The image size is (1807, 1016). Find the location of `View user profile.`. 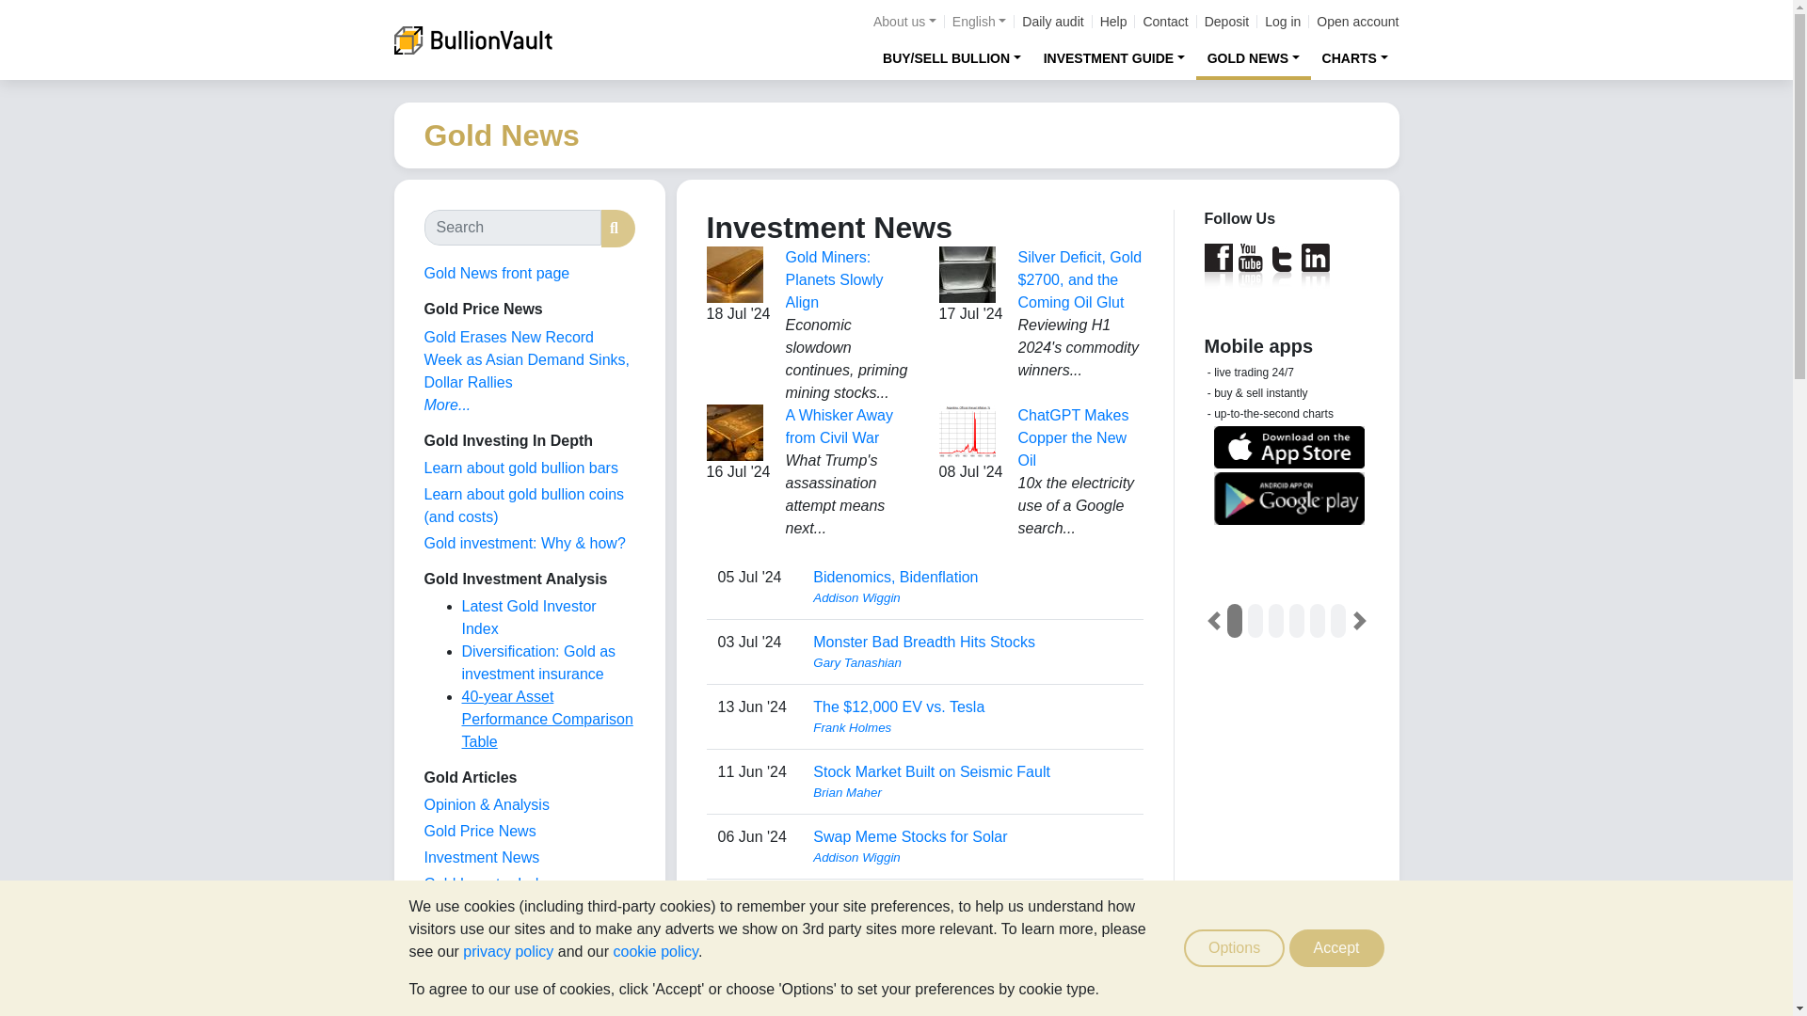

View user profile. is located at coordinates (971, 858).